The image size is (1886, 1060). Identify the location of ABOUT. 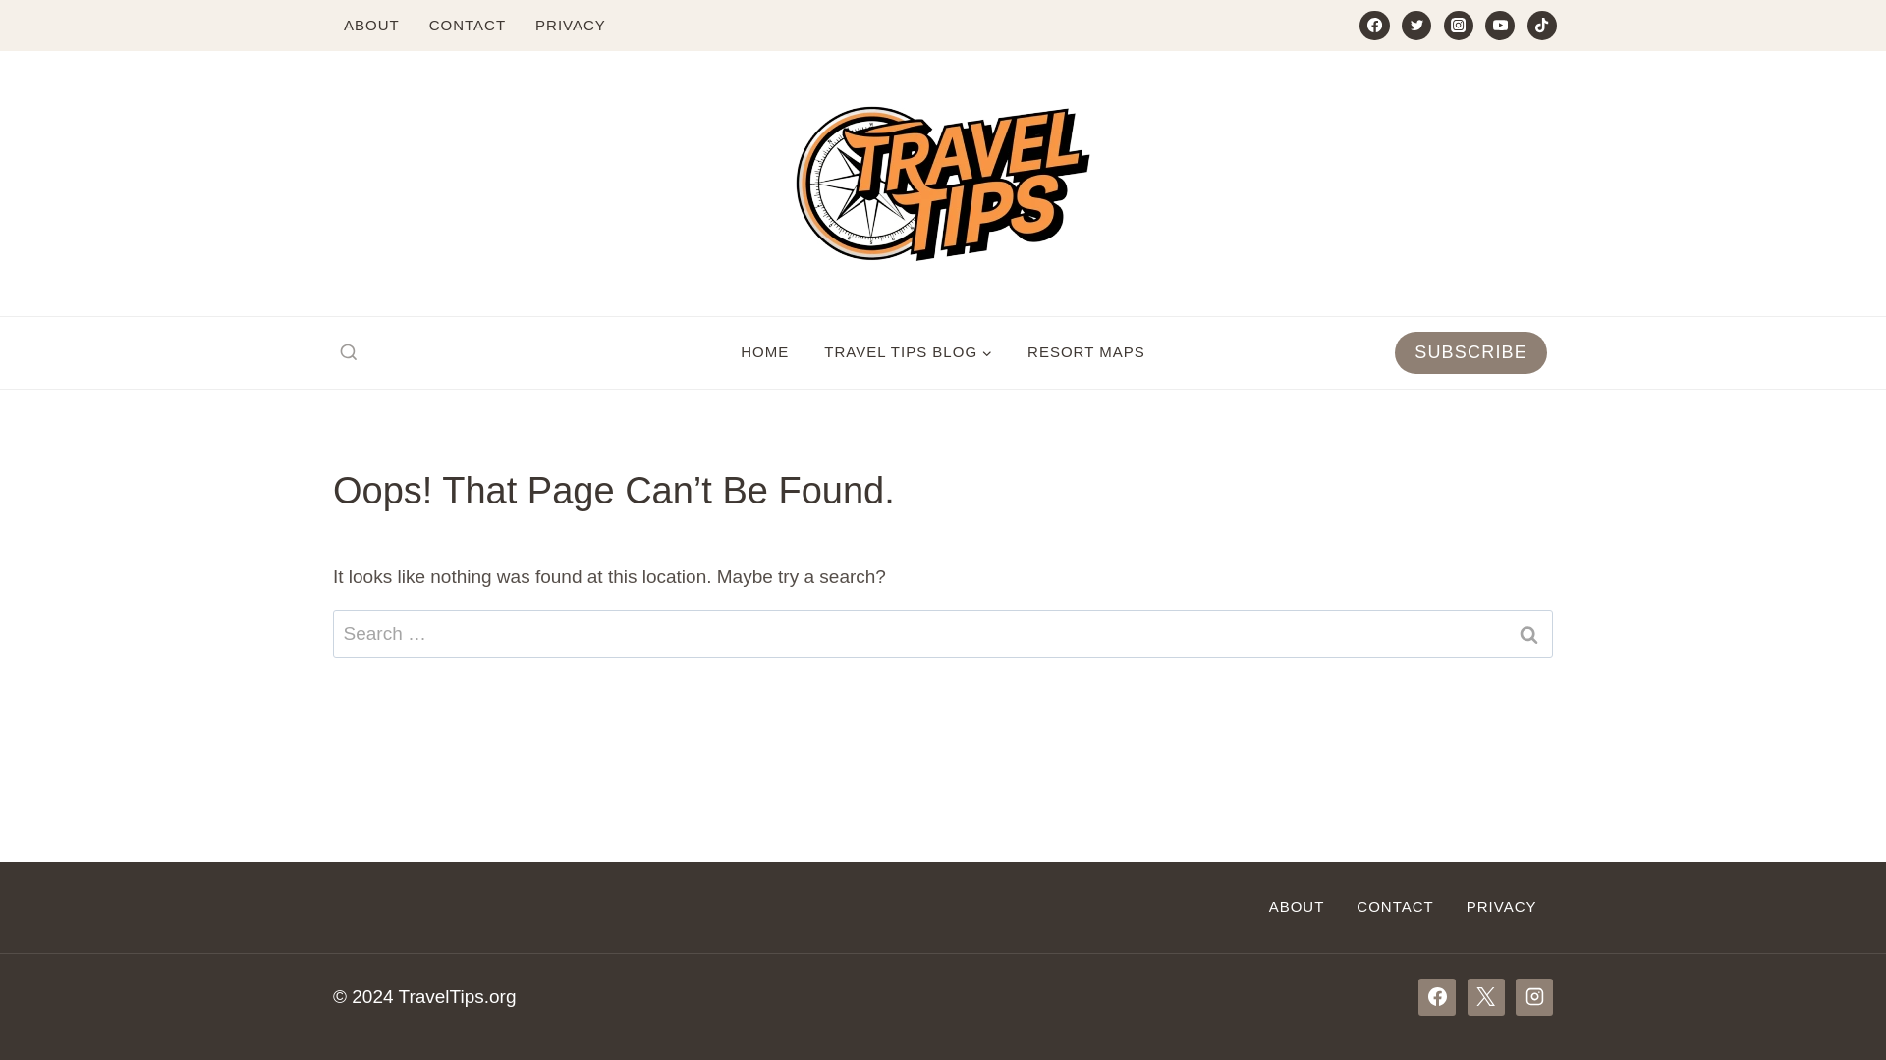
(1297, 907).